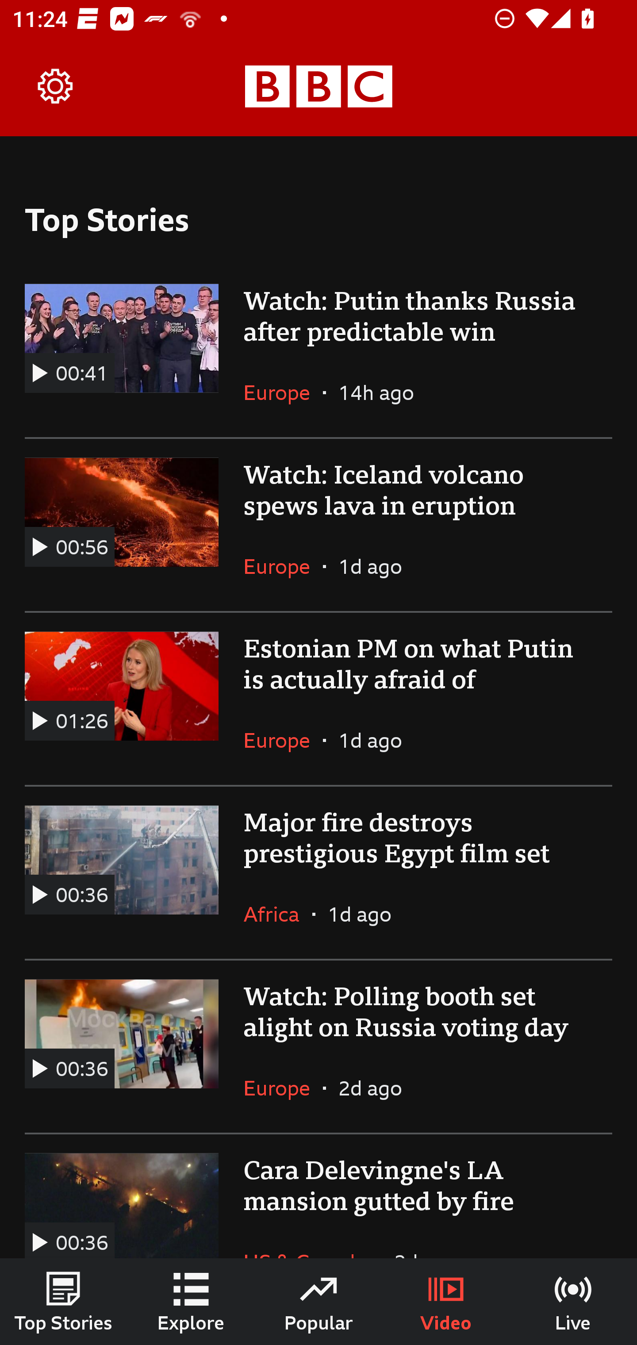 The width and height of the screenshot is (637, 1345). Describe the element at coordinates (191, 1302) in the screenshot. I see `Explore` at that location.